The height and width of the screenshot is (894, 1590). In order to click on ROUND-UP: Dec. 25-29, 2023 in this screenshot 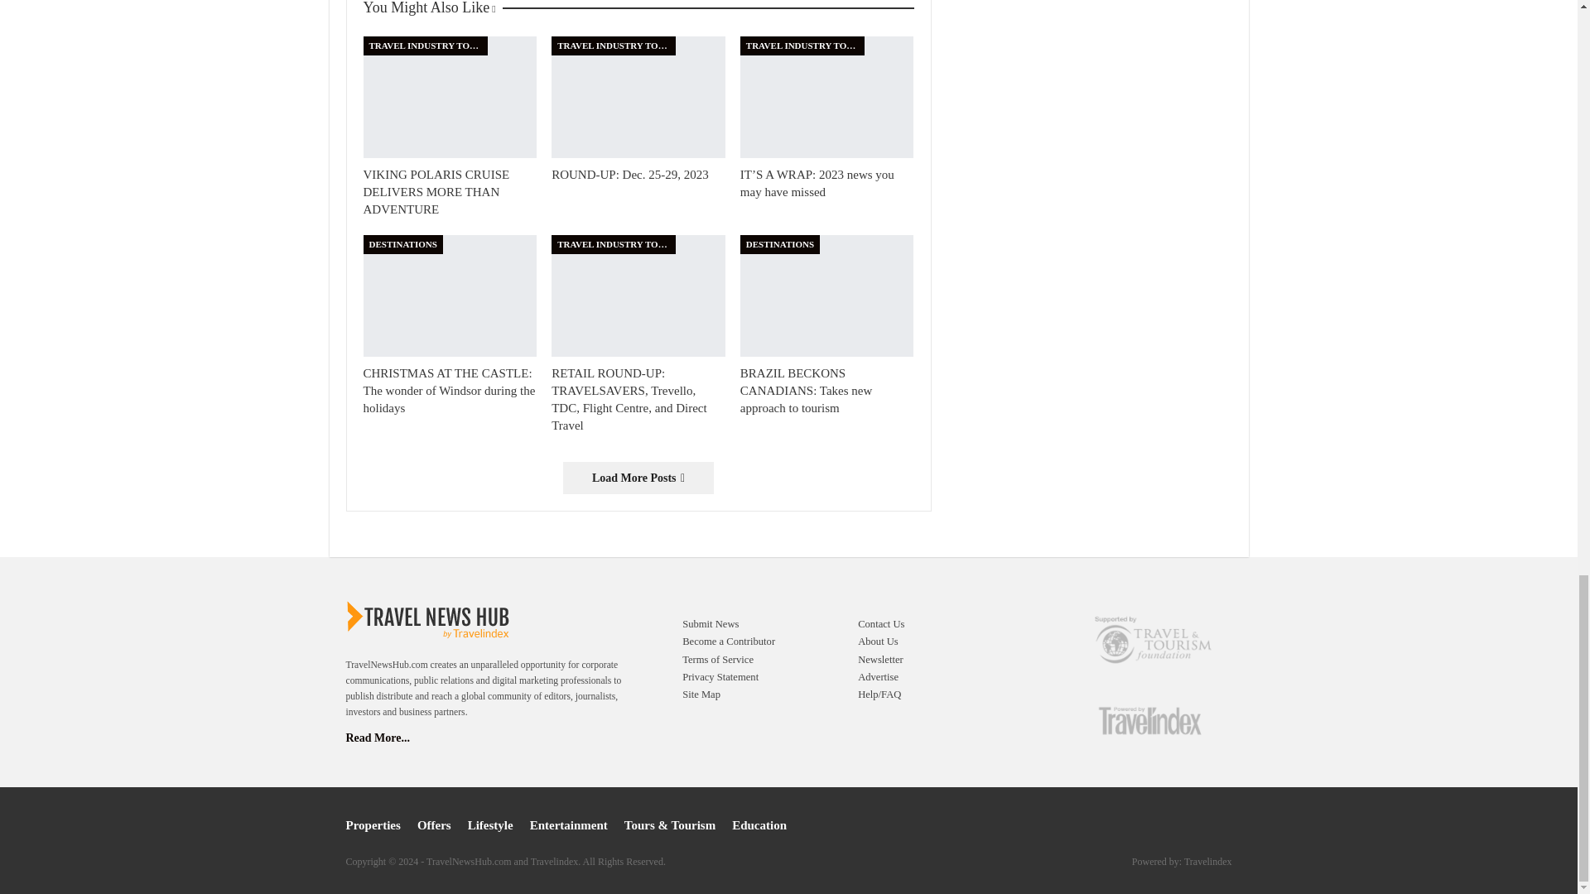, I will do `click(638, 98)`.